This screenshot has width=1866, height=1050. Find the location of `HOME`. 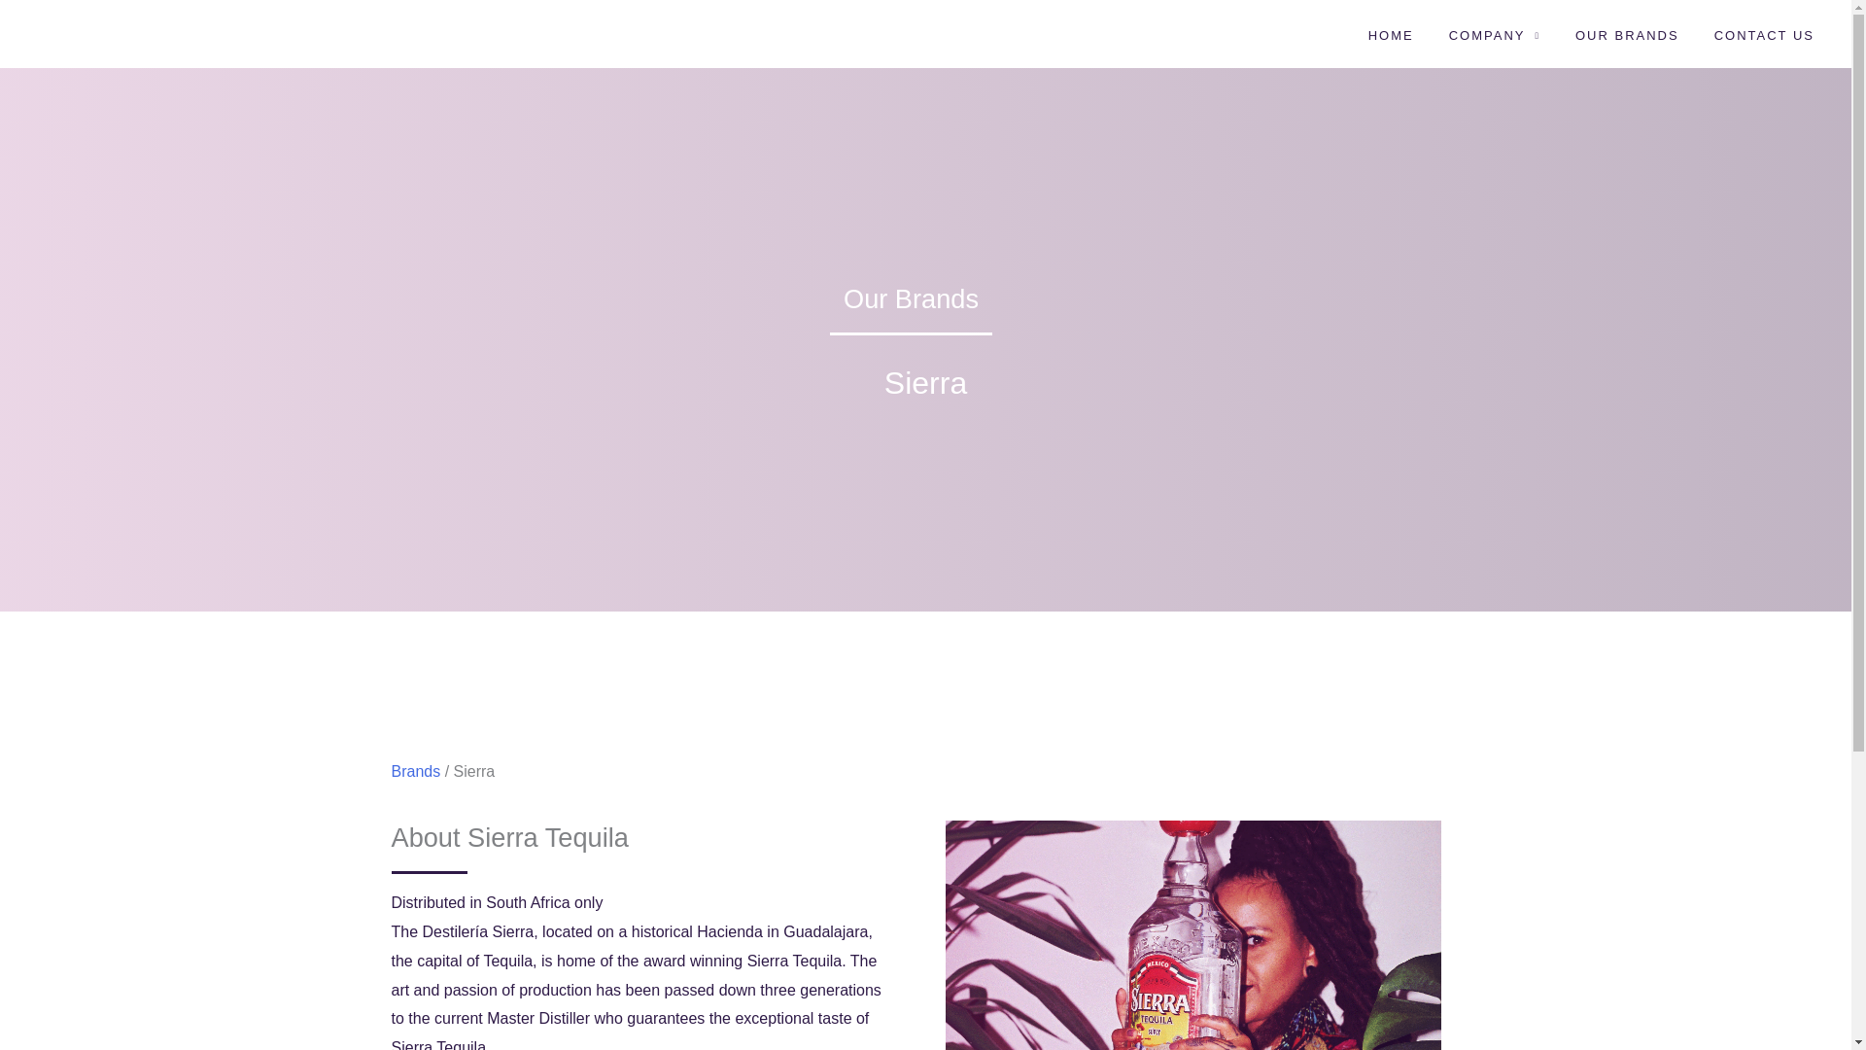

HOME is located at coordinates (1391, 33).